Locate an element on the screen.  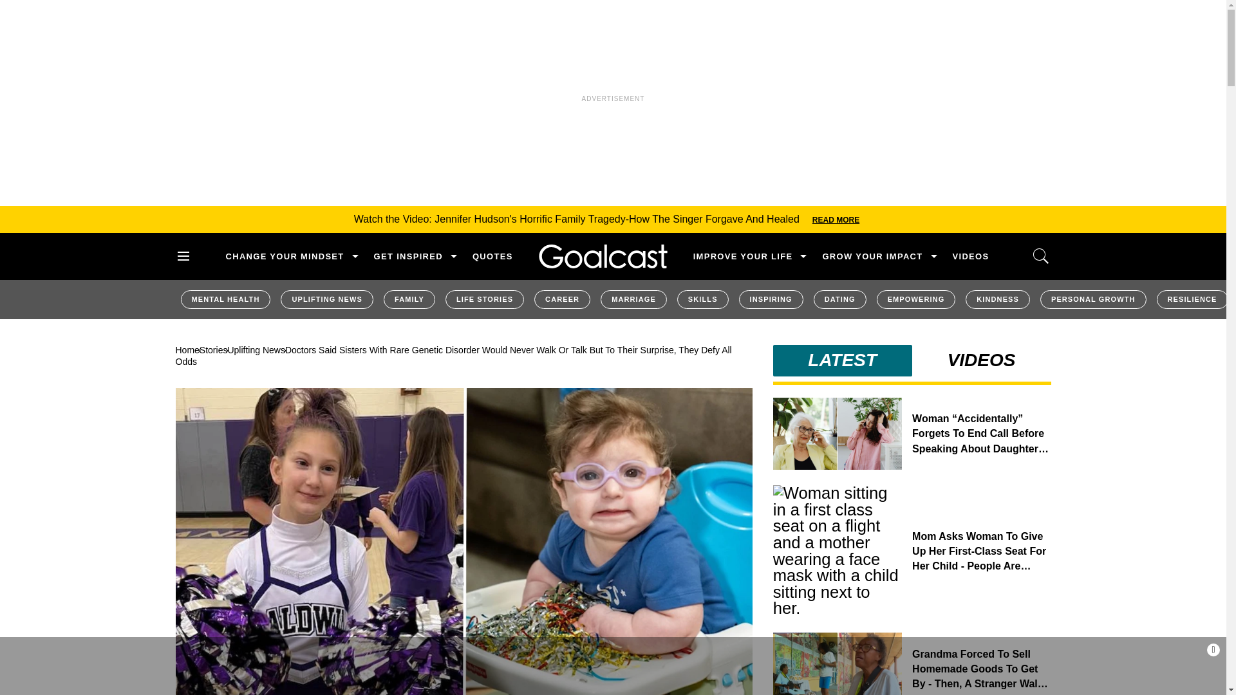
CHANGE YOUR MINDSET is located at coordinates (284, 256).